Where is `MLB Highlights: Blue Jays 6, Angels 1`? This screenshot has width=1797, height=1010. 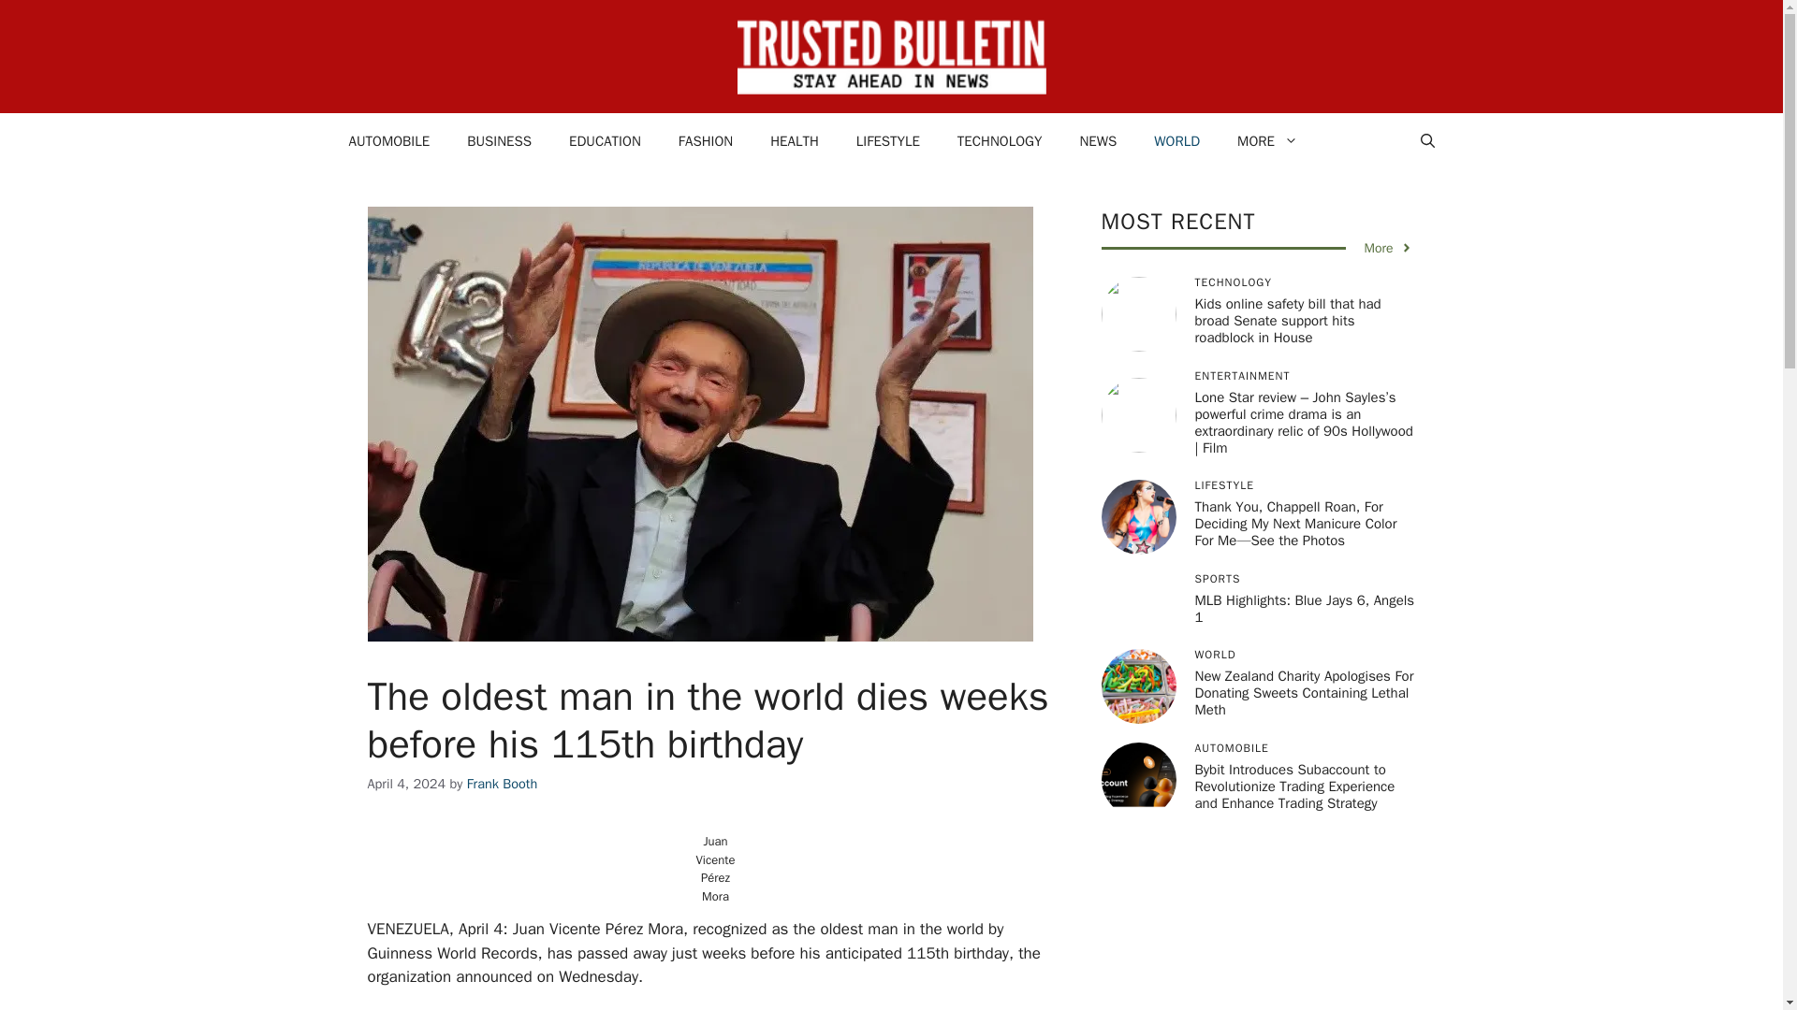 MLB Highlights: Blue Jays 6, Angels 1 is located at coordinates (1305, 608).